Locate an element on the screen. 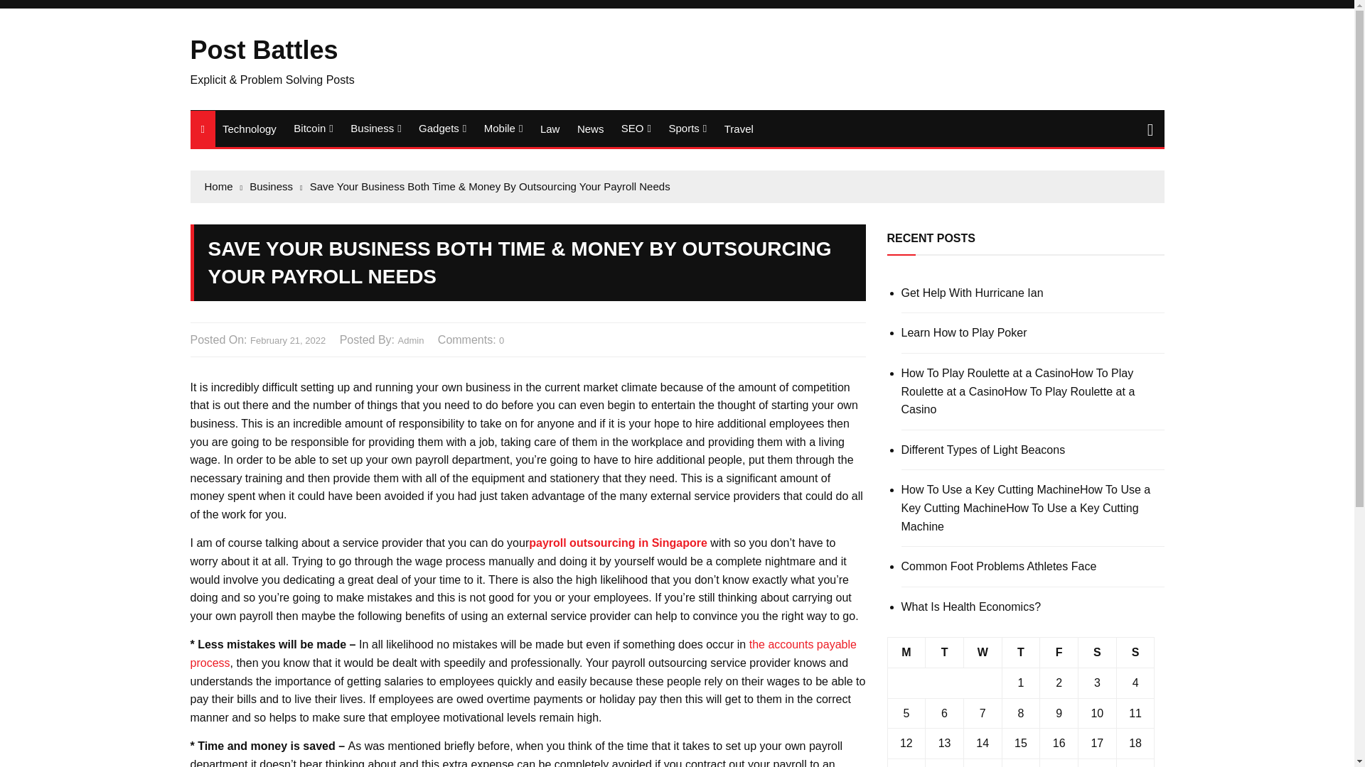 Image resolution: width=1365 pixels, height=767 pixels. Wednesday is located at coordinates (983, 652).